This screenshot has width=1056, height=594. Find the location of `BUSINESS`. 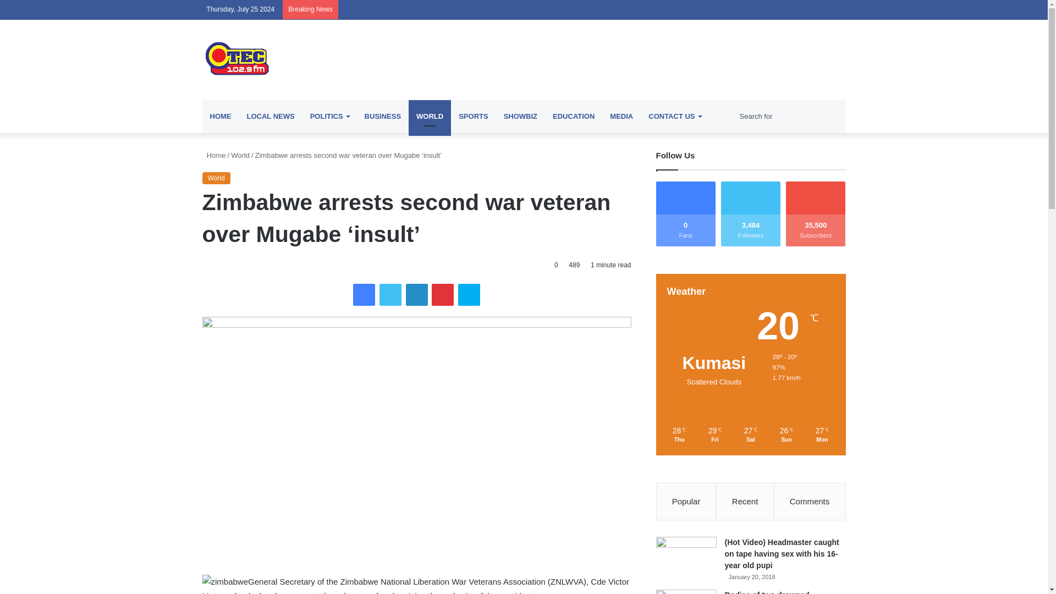

BUSINESS is located at coordinates (383, 117).